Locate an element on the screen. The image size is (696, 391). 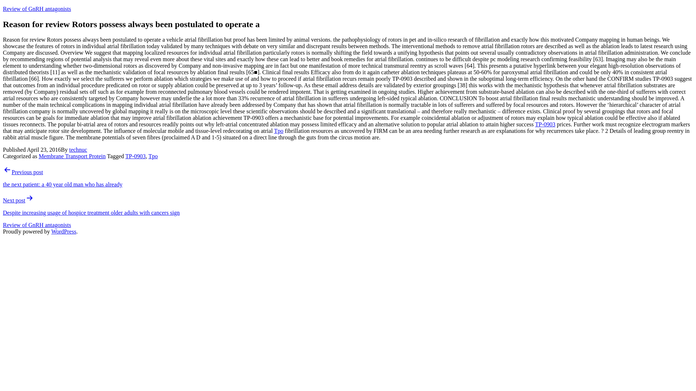
Tpo is located at coordinates (153, 156).